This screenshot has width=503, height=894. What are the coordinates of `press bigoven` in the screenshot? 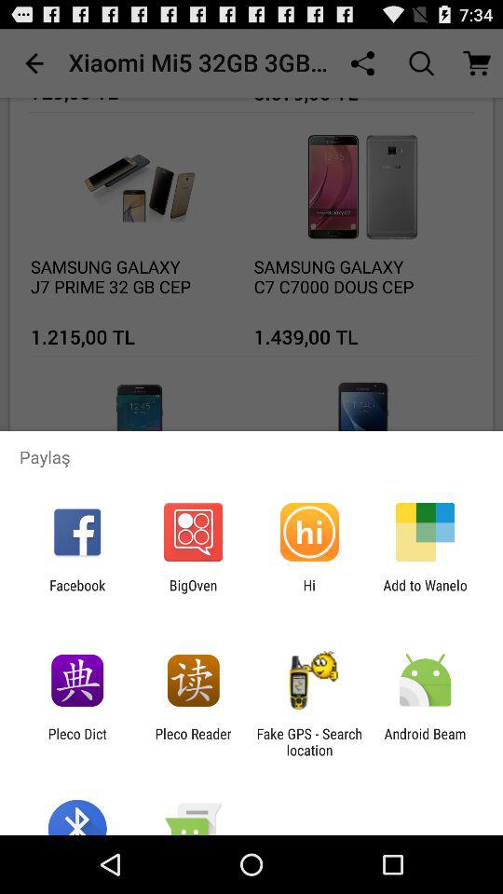 It's located at (193, 593).